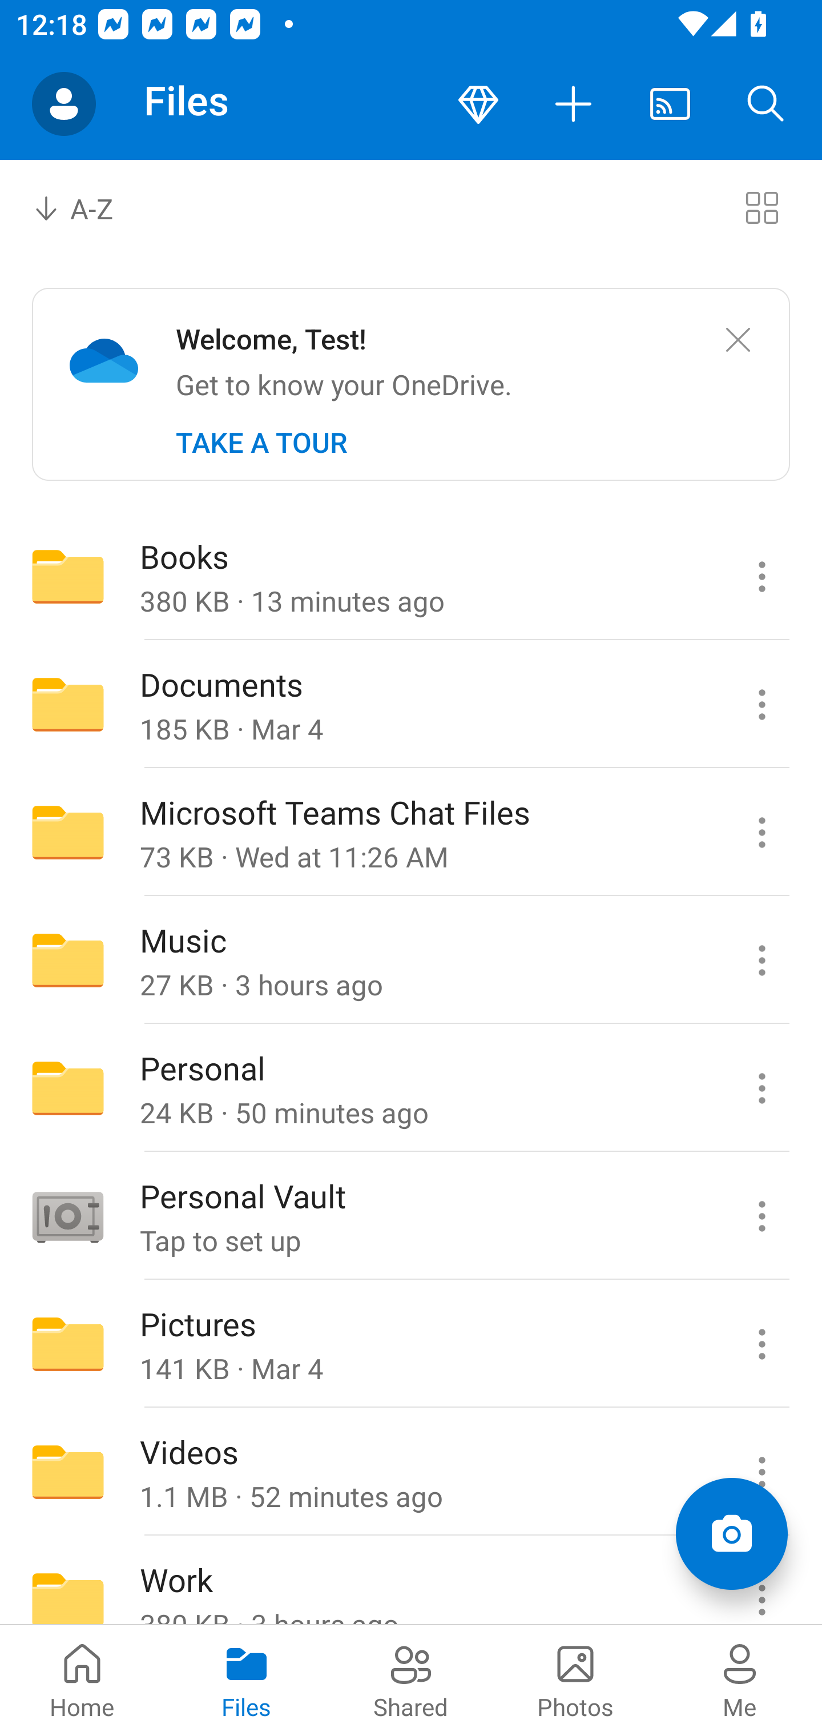 Image resolution: width=822 pixels, height=1736 pixels. I want to click on Account switcher, so click(64, 104).